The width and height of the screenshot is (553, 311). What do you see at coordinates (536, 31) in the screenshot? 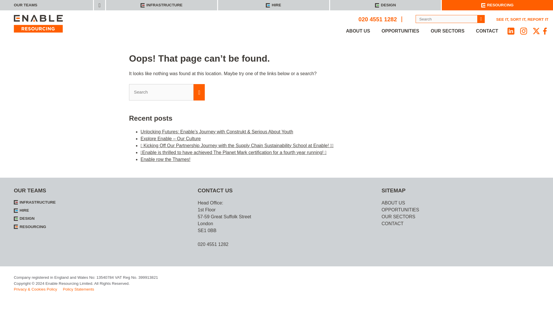
I see `TWITTER` at bounding box center [536, 31].